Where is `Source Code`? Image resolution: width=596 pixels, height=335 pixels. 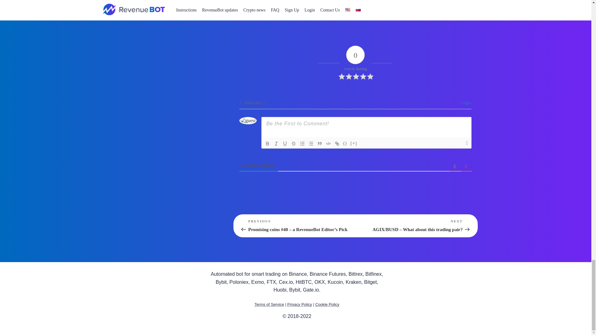 Source Code is located at coordinates (345, 144).